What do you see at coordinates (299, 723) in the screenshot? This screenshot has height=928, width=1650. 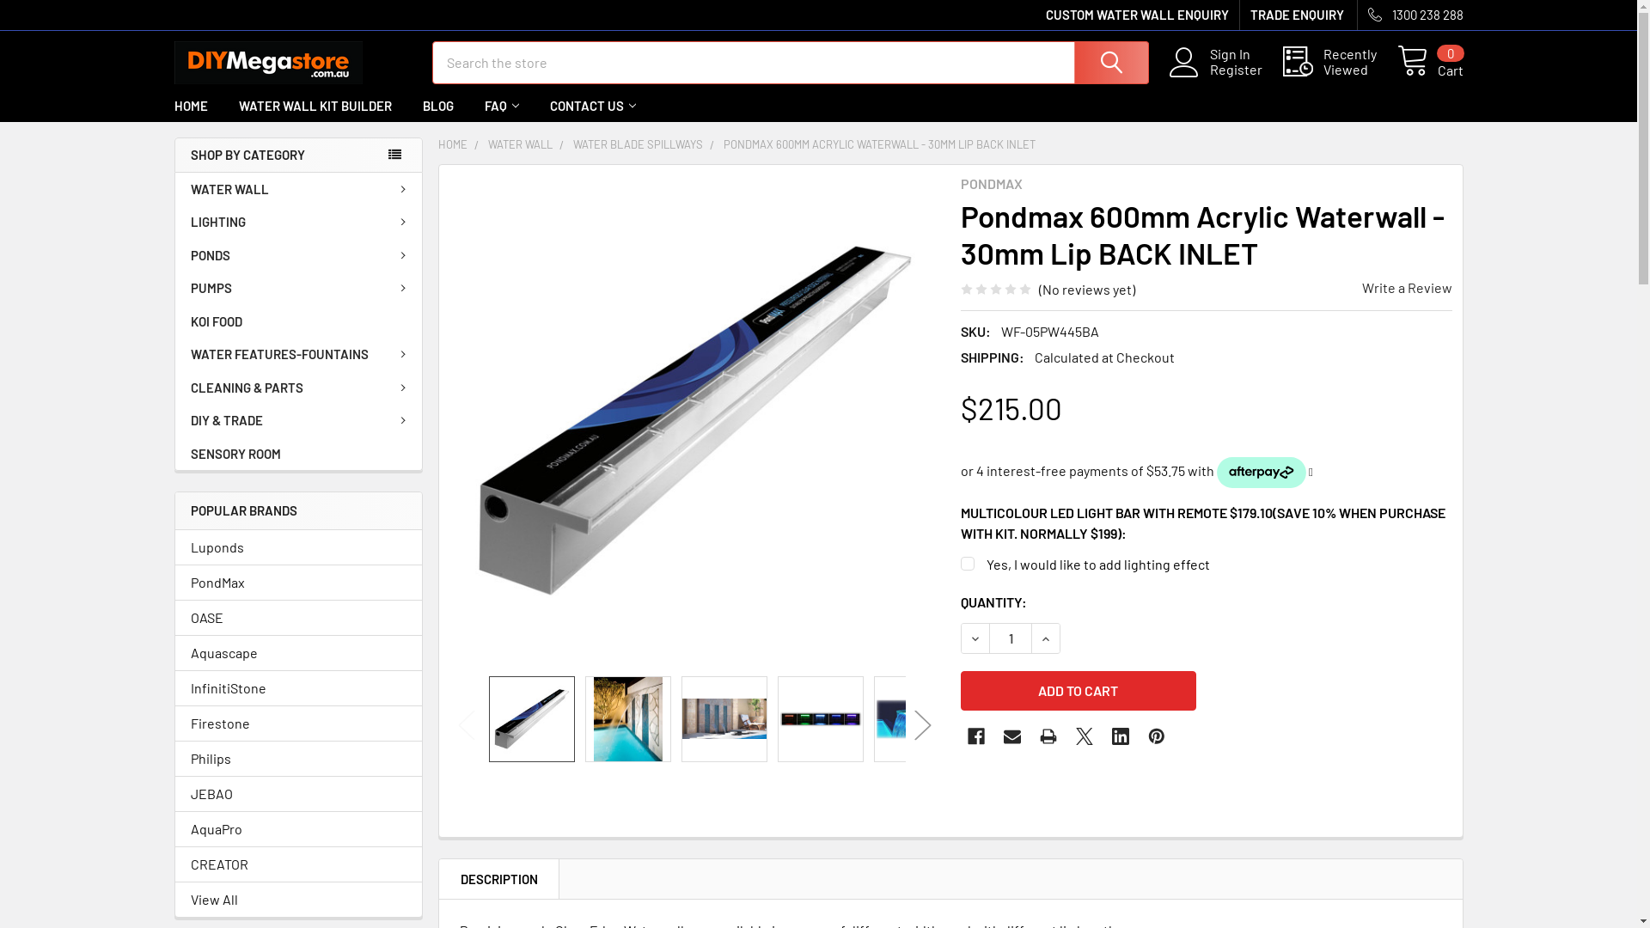 I see `Firestone` at bounding box center [299, 723].